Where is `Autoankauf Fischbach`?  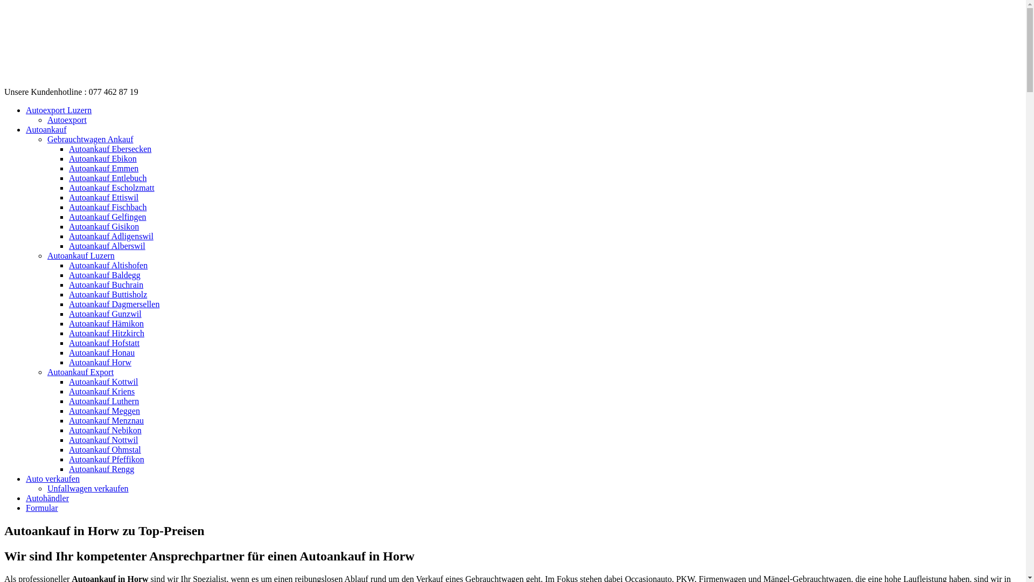 Autoankauf Fischbach is located at coordinates (108, 207).